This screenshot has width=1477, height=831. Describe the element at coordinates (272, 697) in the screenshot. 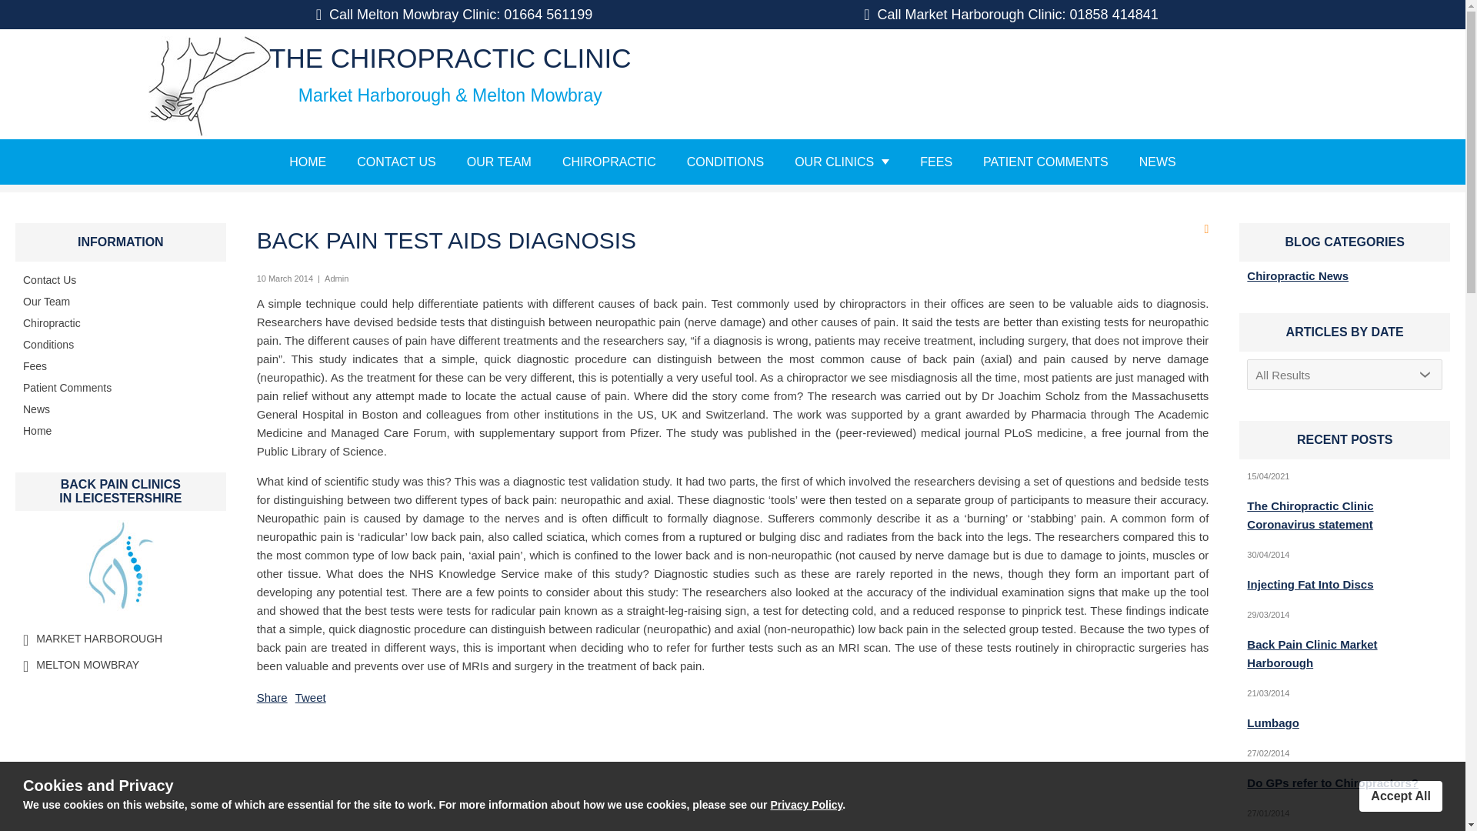

I see `Share` at that location.